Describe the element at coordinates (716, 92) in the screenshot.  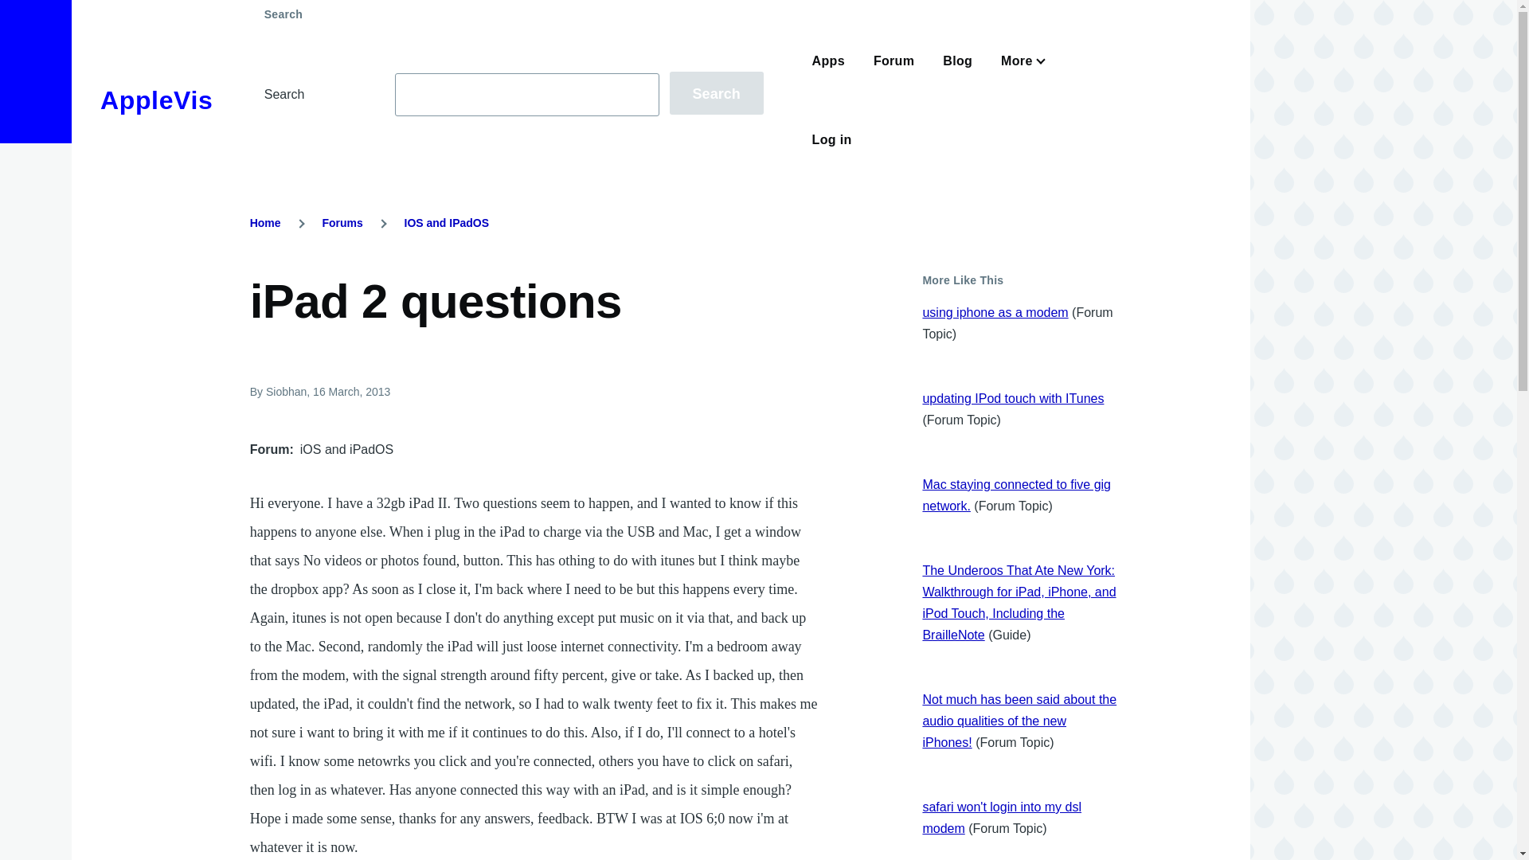
I see `Search` at that location.